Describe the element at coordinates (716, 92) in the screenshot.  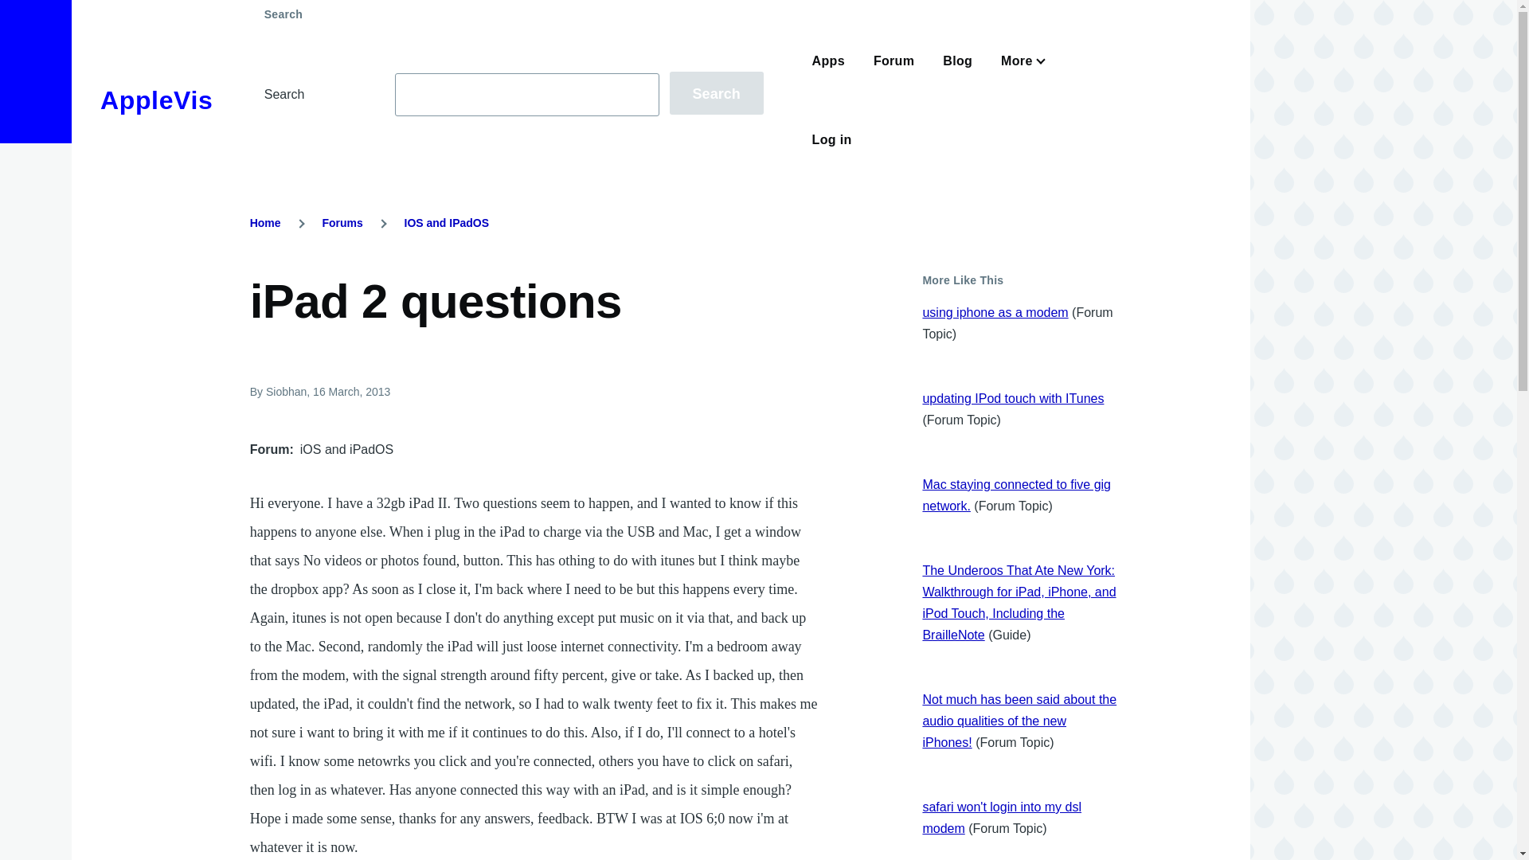
I see `Search` at that location.